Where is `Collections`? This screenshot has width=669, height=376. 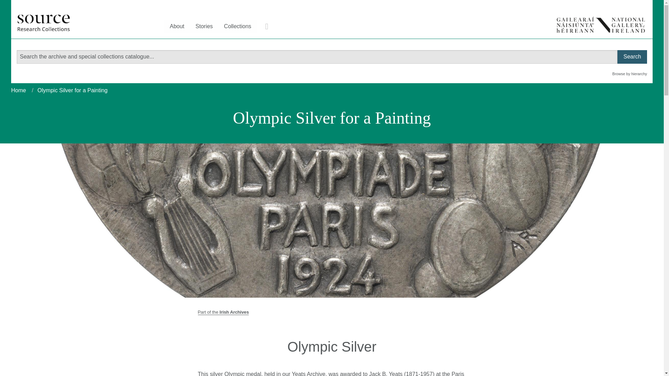 Collections is located at coordinates (238, 26).